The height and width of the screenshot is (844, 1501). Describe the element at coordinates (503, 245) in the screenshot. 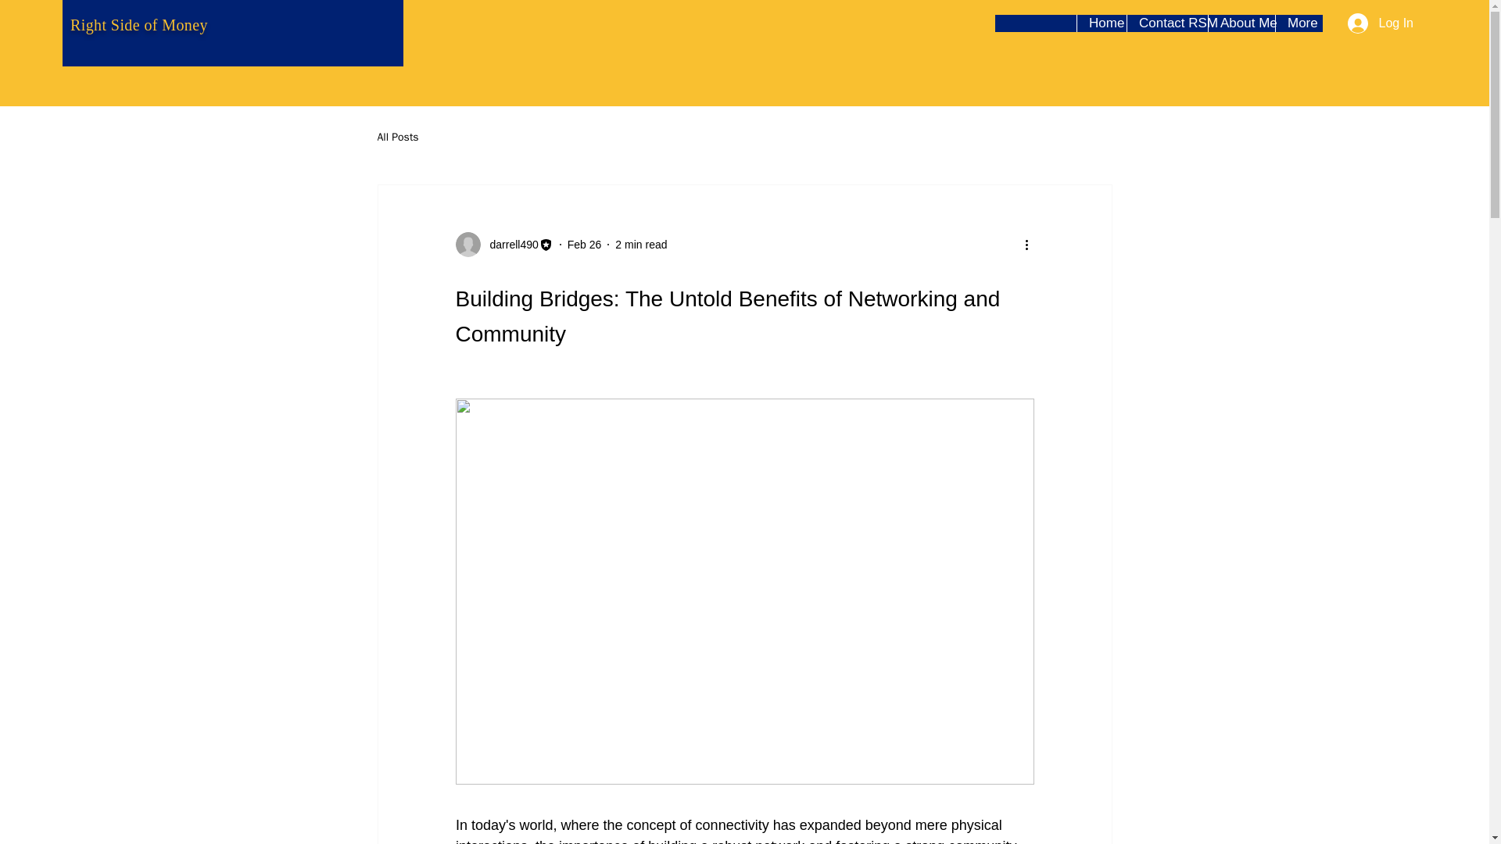

I see `darrell490` at that location.